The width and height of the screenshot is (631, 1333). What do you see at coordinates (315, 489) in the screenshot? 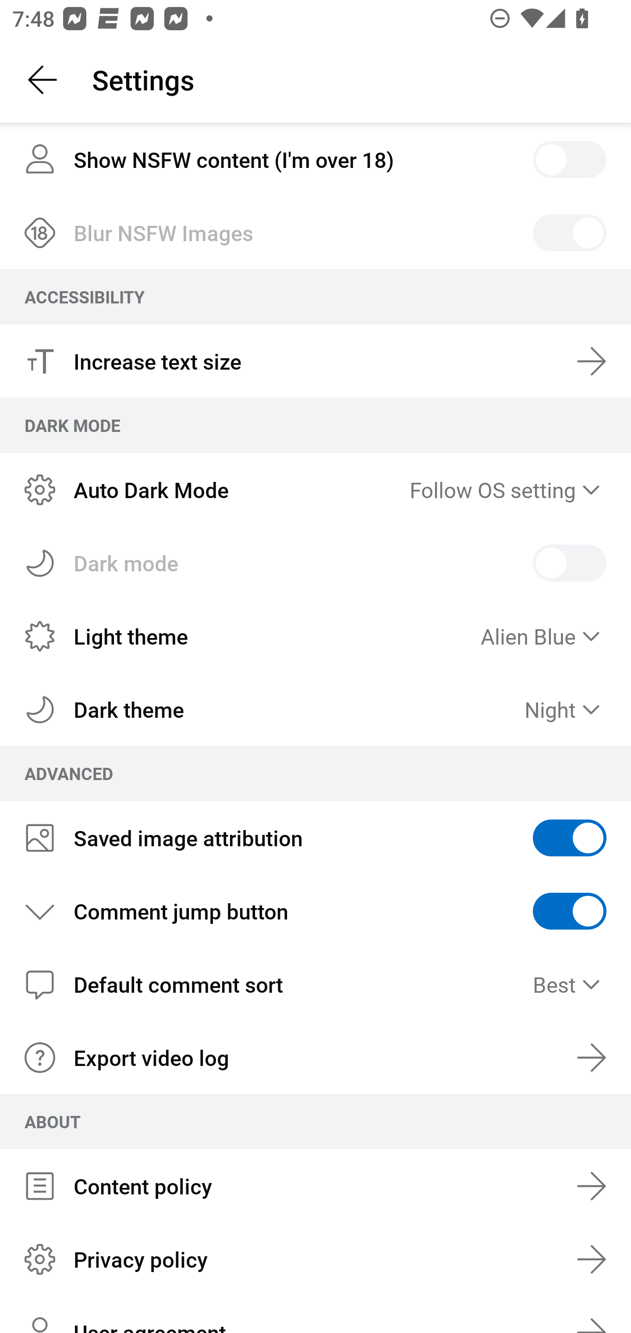
I see `Auto Dark Mode Follow OS setting` at bounding box center [315, 489].